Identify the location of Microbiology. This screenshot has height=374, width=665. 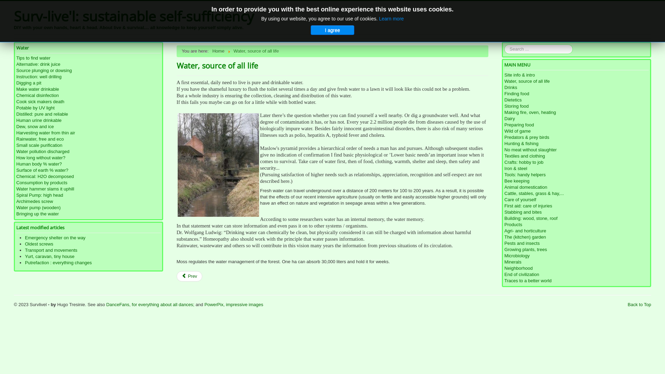
(576, 256).